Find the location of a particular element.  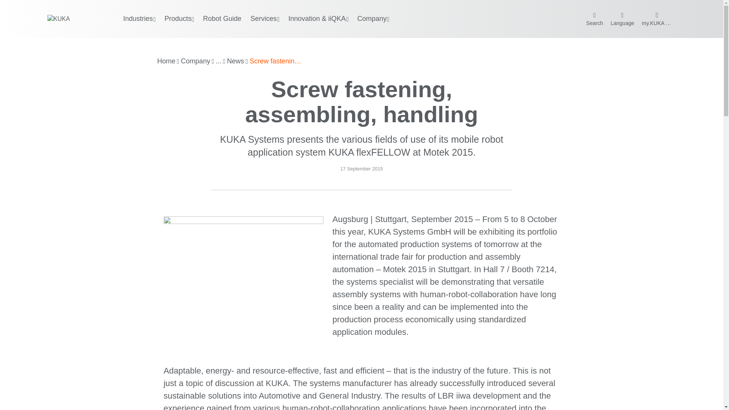

Home is located at coordinates (166, 61).